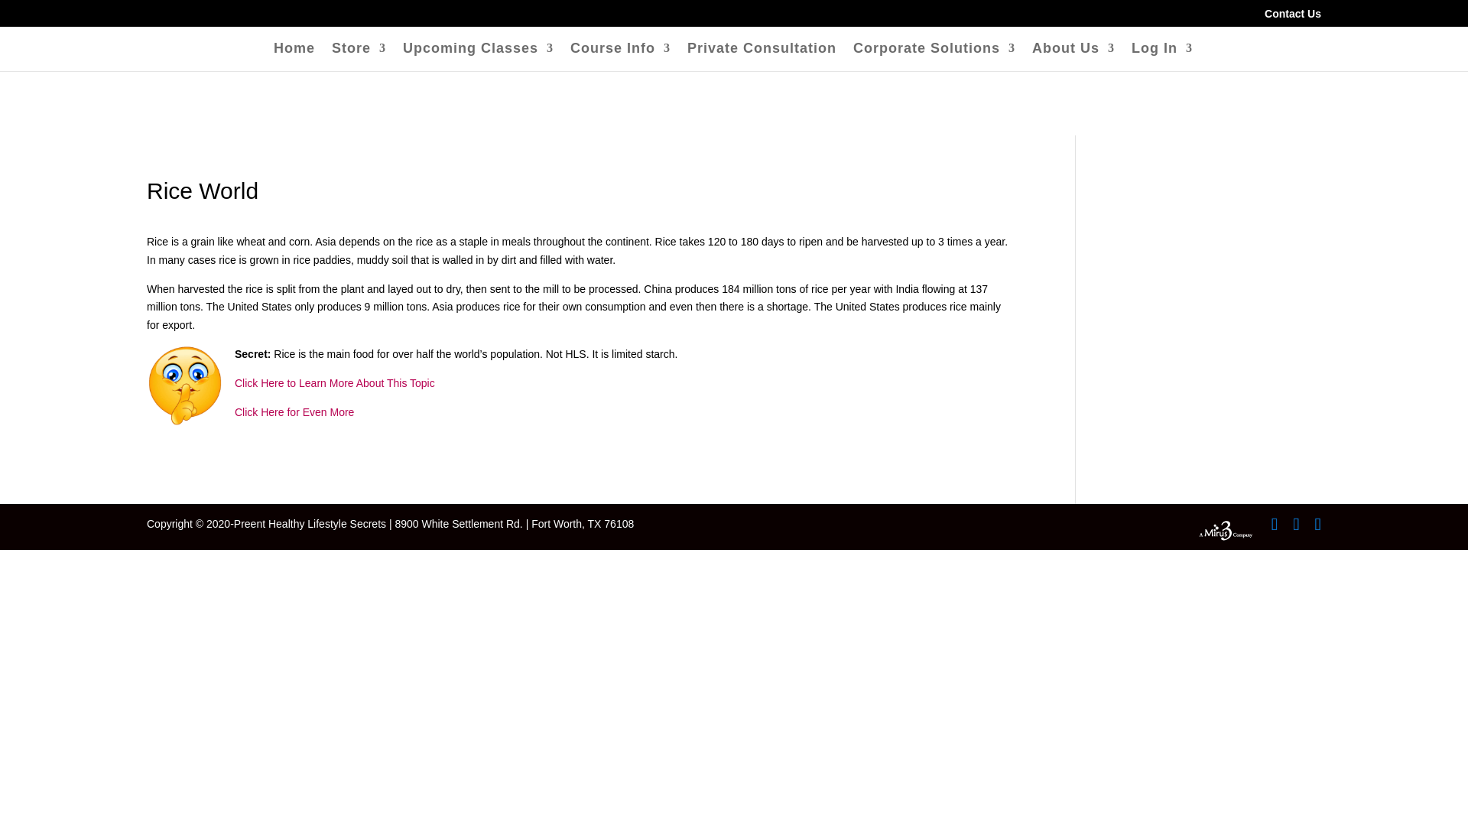 The height and width of the screenshot is (826, 1468). Describe the element at coordinates (621, 57) in the screenshot. I see `Course Info` at that location.